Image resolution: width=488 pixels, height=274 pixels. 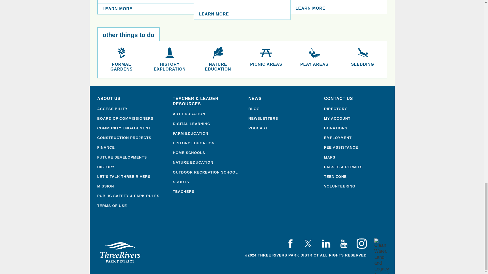 What do you see at coordinates (358, 177) in the screenshot?
I see `Volunteer, job and internship opportunities for teens.` at bounding box center [358, 177].